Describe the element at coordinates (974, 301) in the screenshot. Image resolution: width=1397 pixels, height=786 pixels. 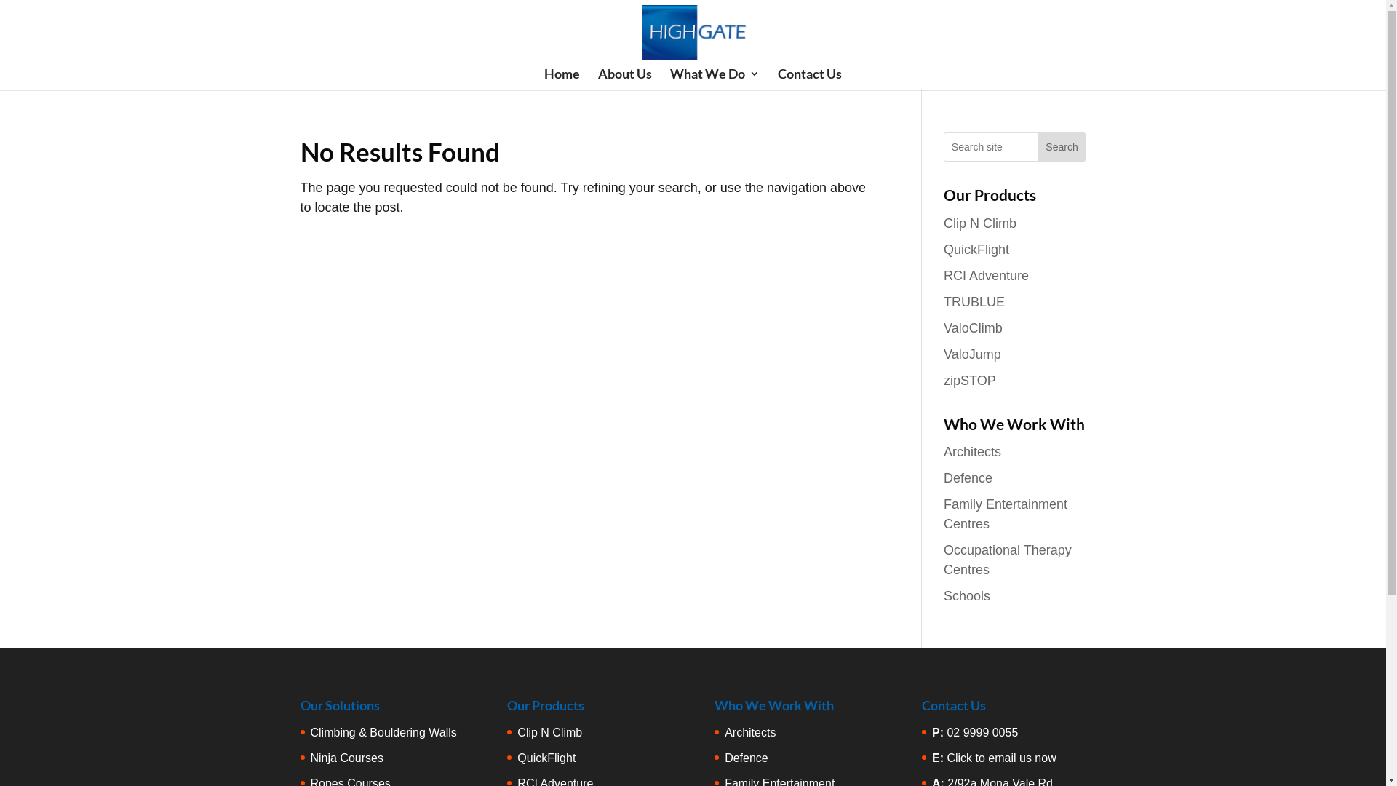
I see `TRUBLUE` at that location.